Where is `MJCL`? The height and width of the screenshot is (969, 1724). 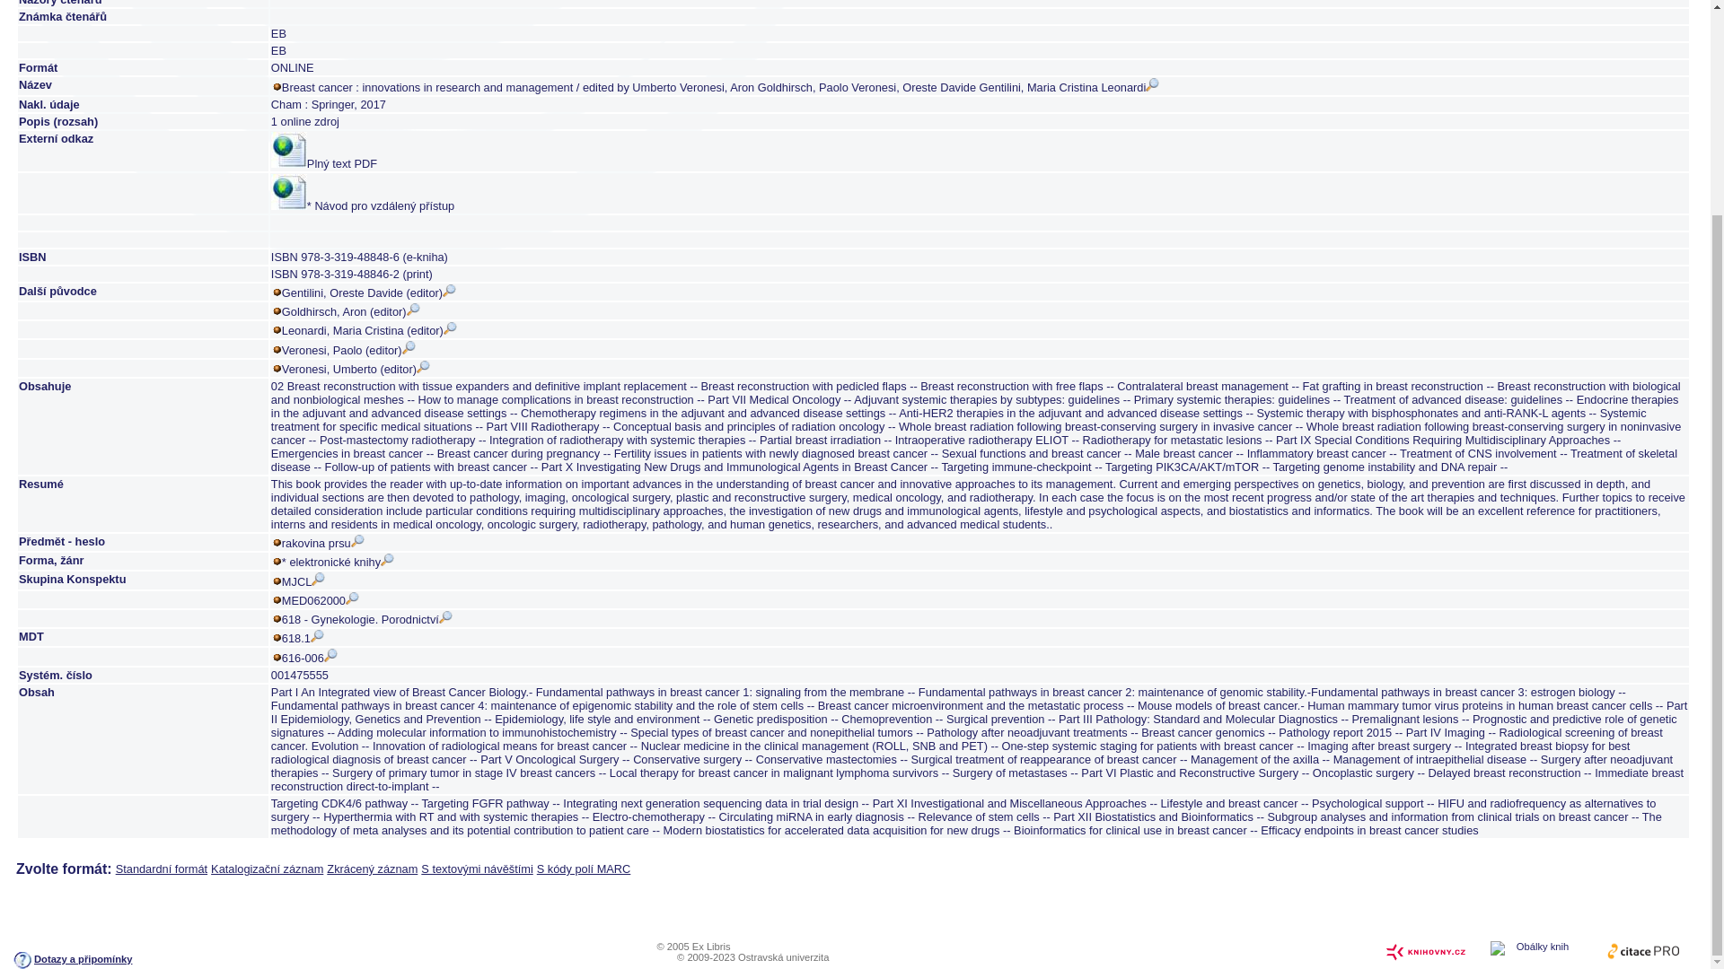
MJCL is located at coordinates (303, 581).